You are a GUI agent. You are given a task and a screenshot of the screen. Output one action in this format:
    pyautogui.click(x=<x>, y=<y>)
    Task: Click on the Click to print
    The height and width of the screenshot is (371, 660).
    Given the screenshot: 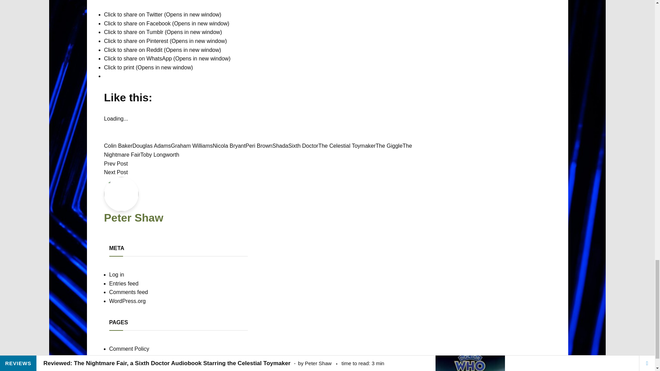 What is the action you would take?
    pyautogui.click(x=148, y=67)
    